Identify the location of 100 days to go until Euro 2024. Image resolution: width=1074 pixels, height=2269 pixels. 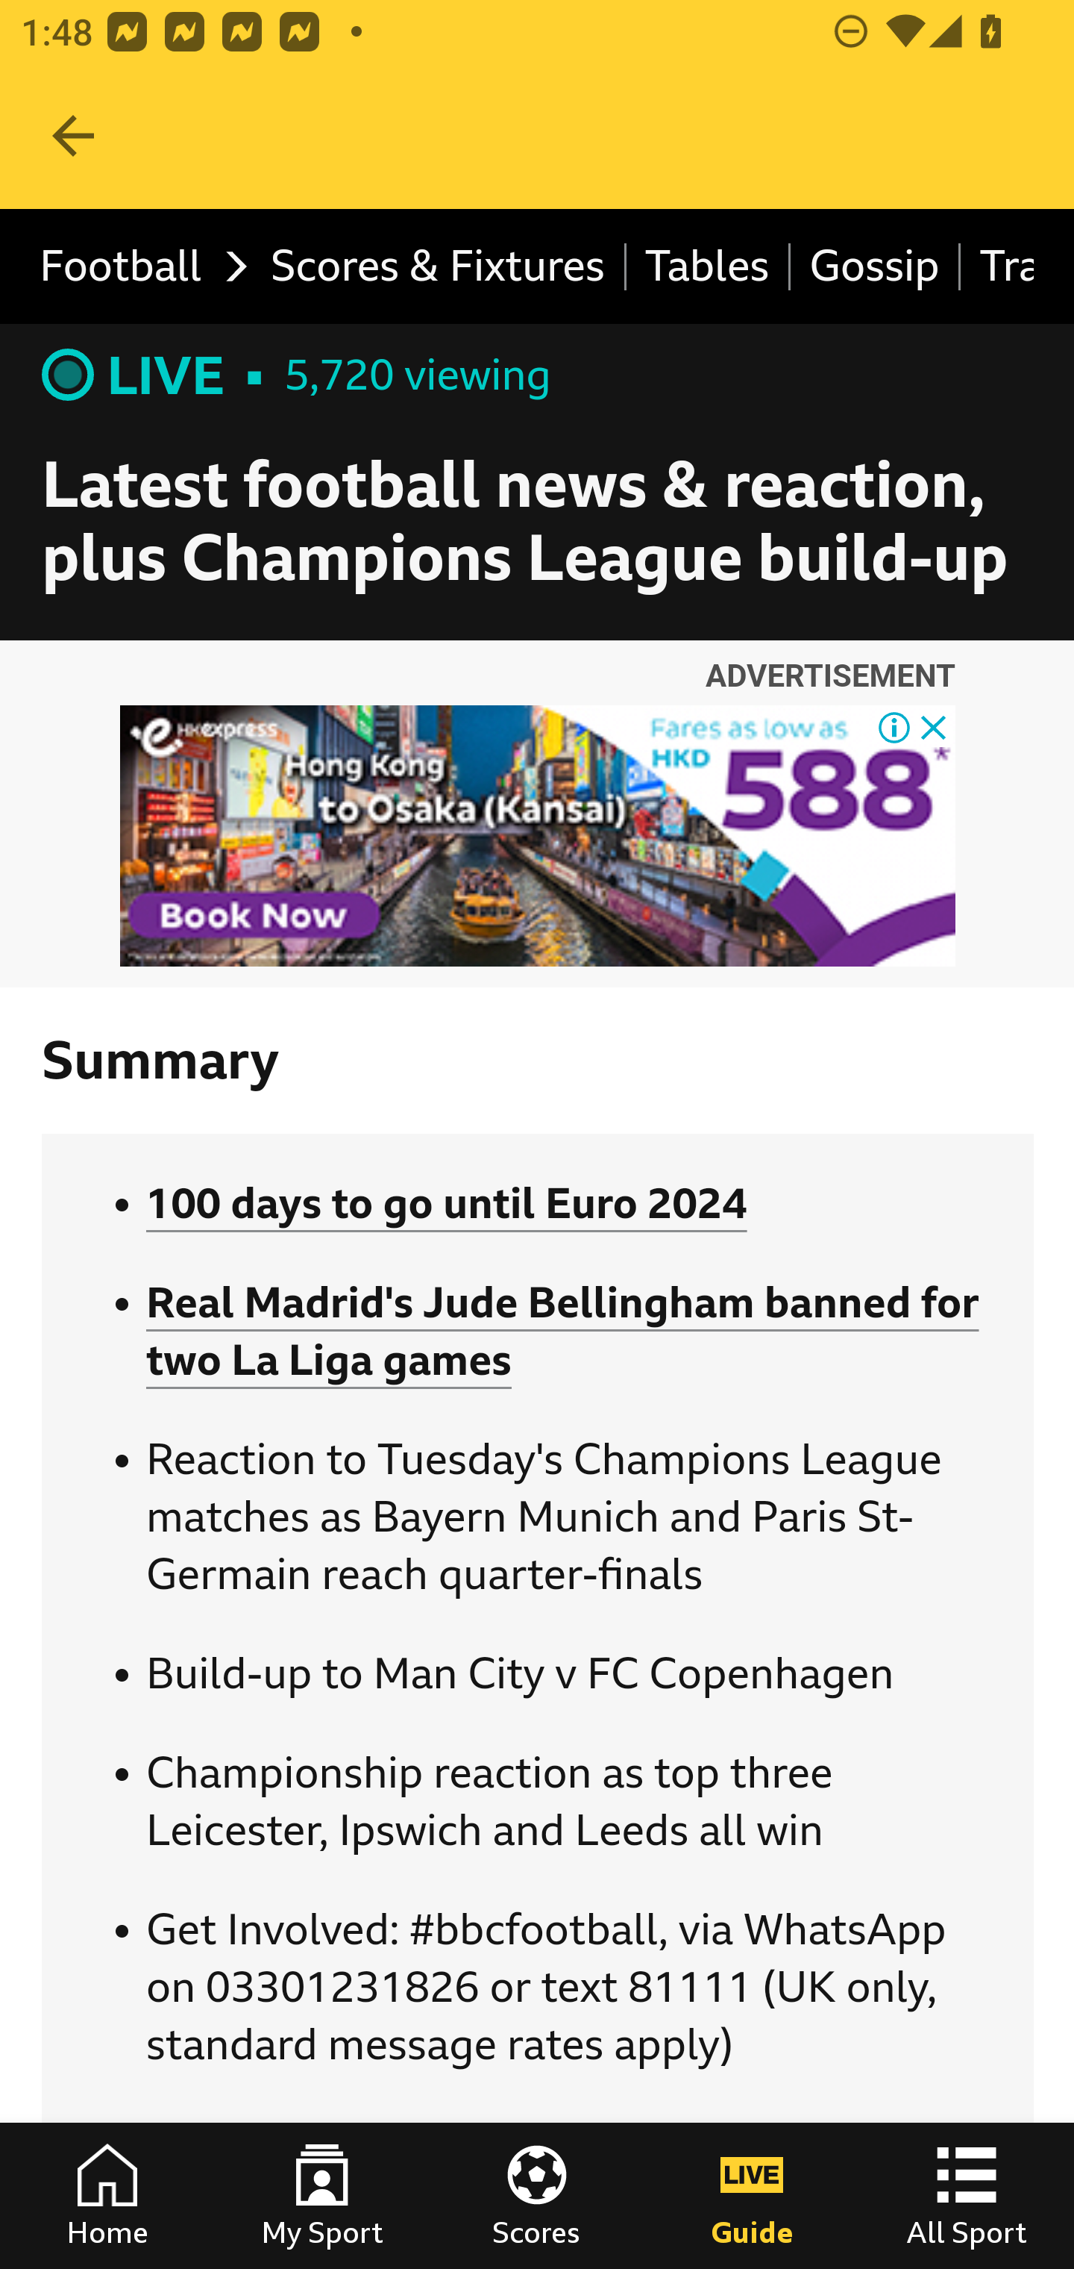
(447, 1203).